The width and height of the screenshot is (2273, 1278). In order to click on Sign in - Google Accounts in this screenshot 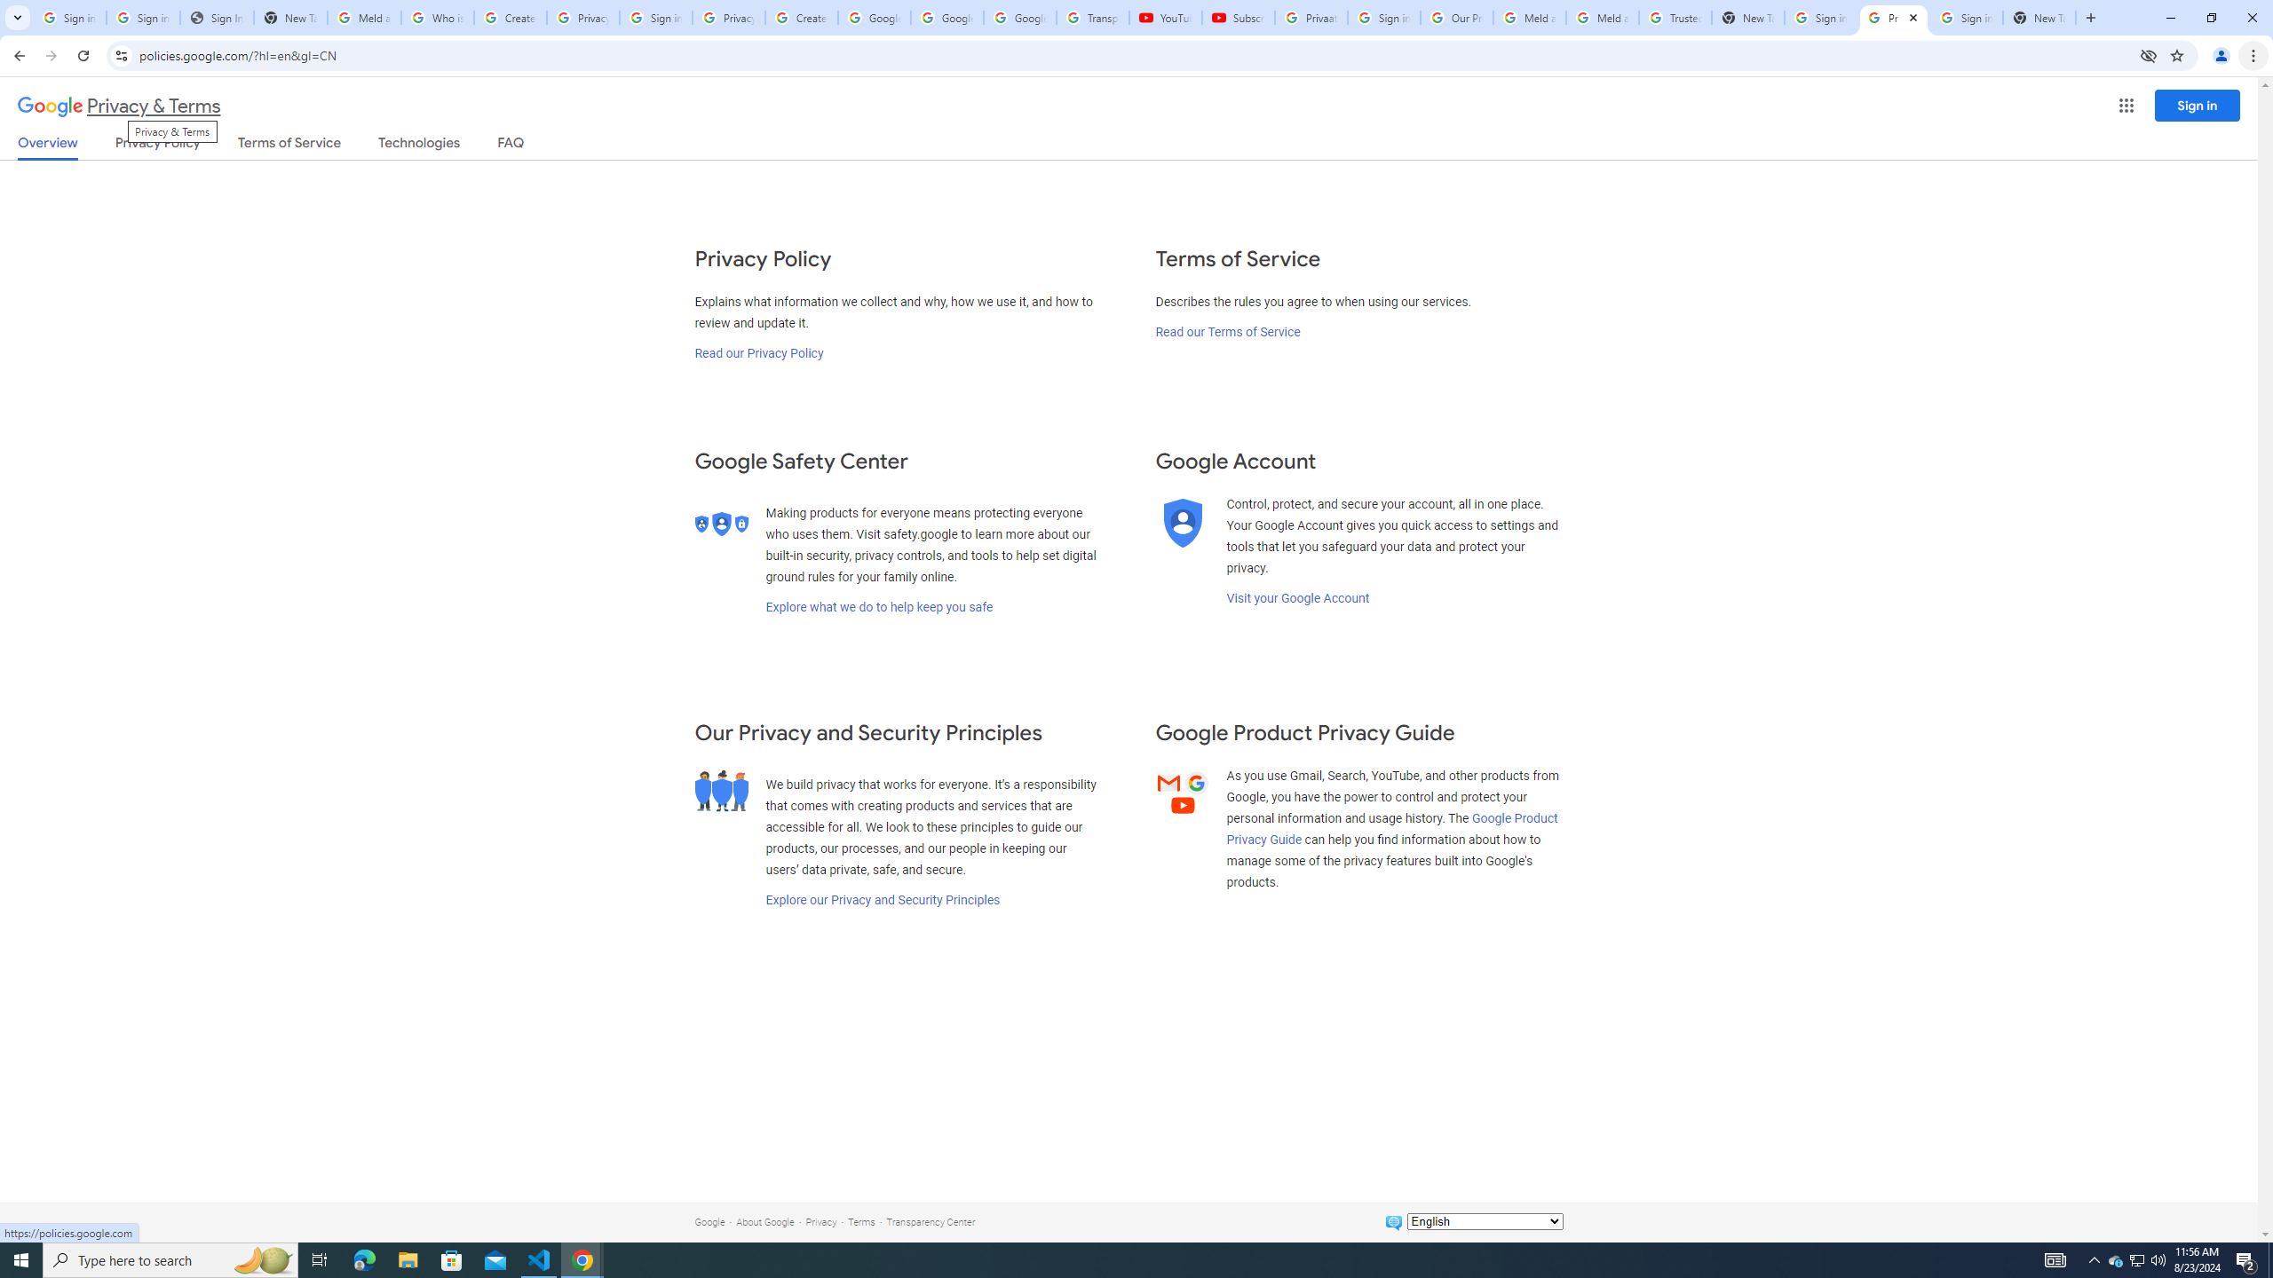, I will do `click(655, 18)`.